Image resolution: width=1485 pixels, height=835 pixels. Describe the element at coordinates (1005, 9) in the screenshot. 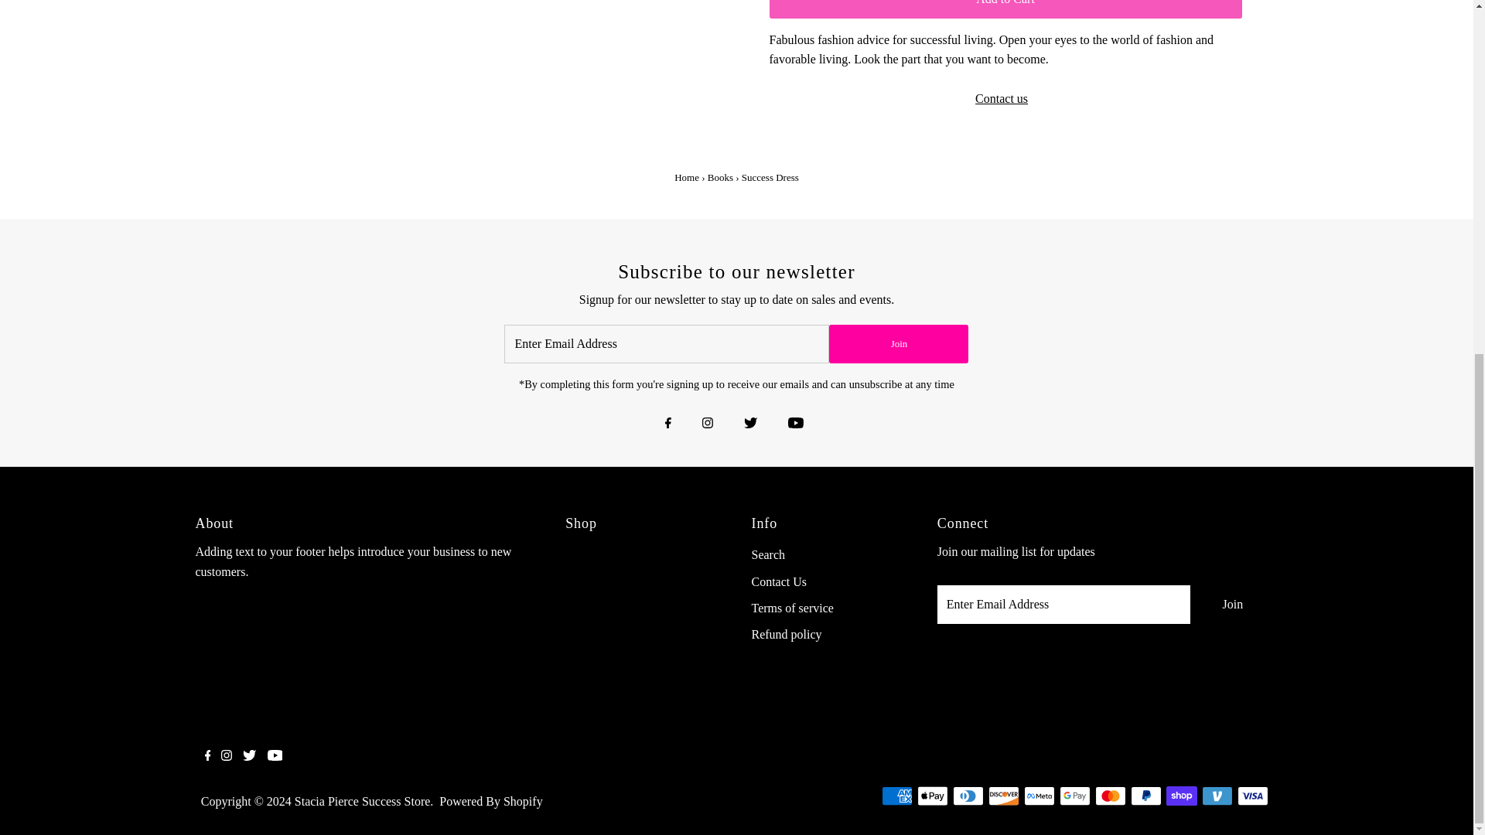

I see `Add to Cart` at that location.